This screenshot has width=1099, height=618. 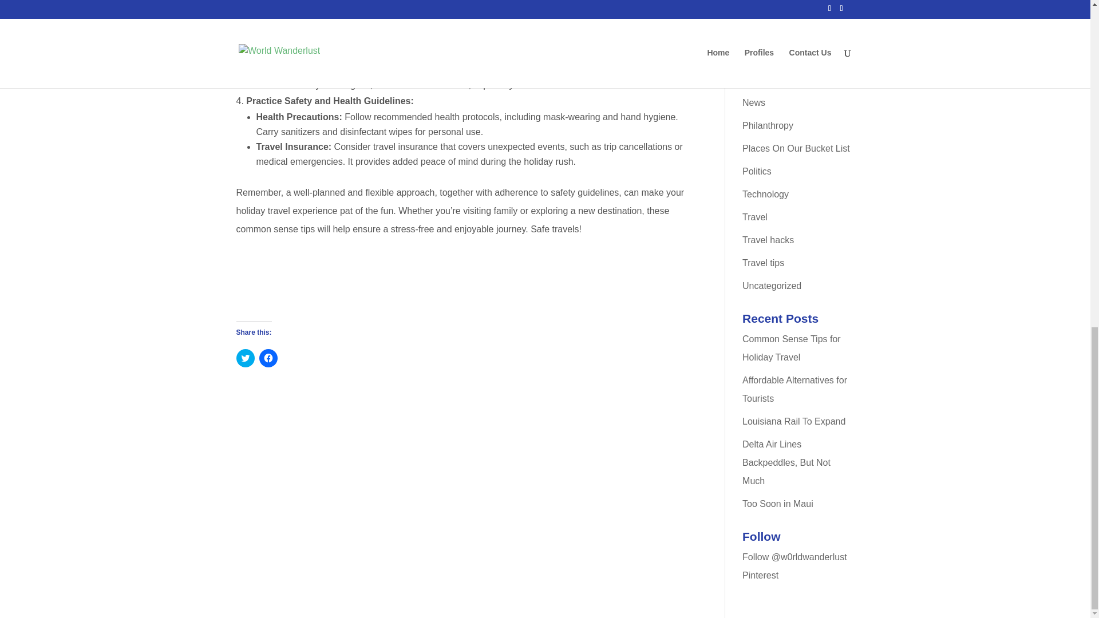 What do you see at coordinates (764, 263) in the screenshot?
I see `Travel tips` at bounding box center [764, 263].